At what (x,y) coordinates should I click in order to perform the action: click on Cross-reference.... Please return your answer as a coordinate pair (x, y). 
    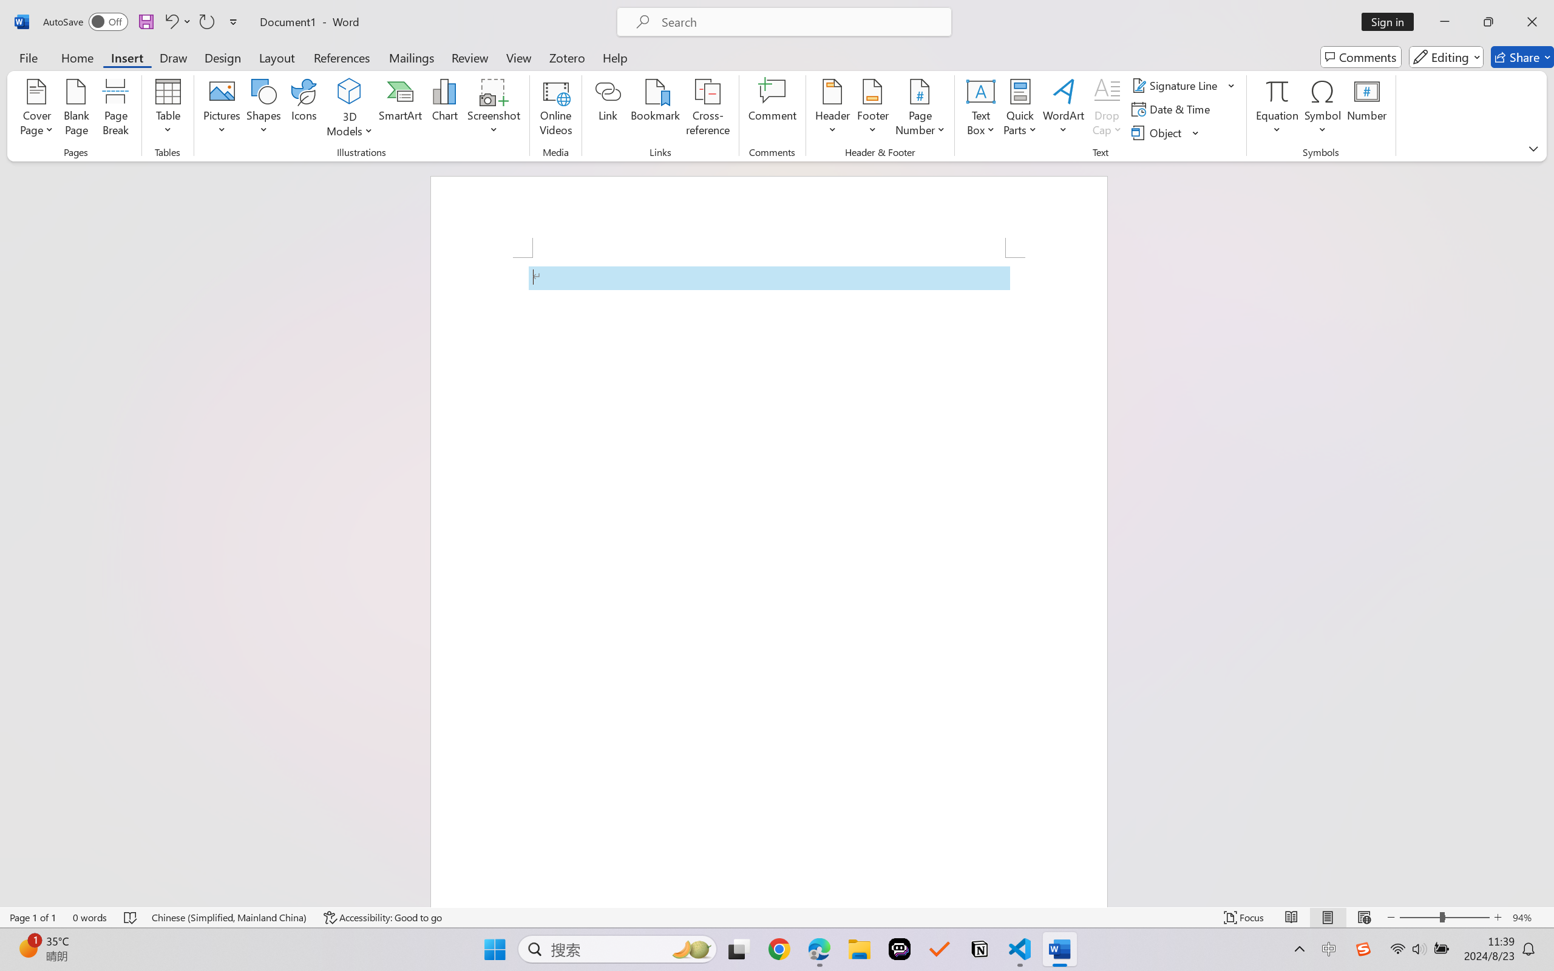
    Looking at the image, I should click on (708, 109).